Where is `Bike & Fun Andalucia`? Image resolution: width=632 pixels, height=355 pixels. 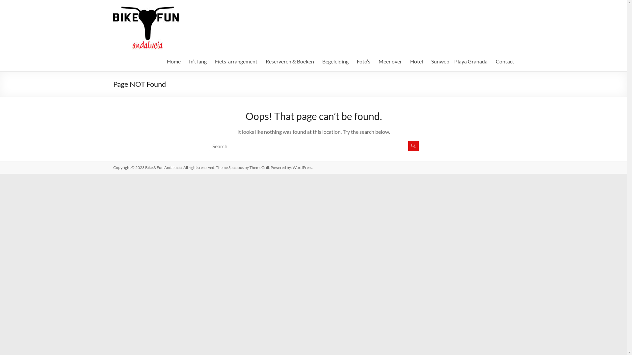 Bike & Fun Andalucia is located at coordinates (138, 26).